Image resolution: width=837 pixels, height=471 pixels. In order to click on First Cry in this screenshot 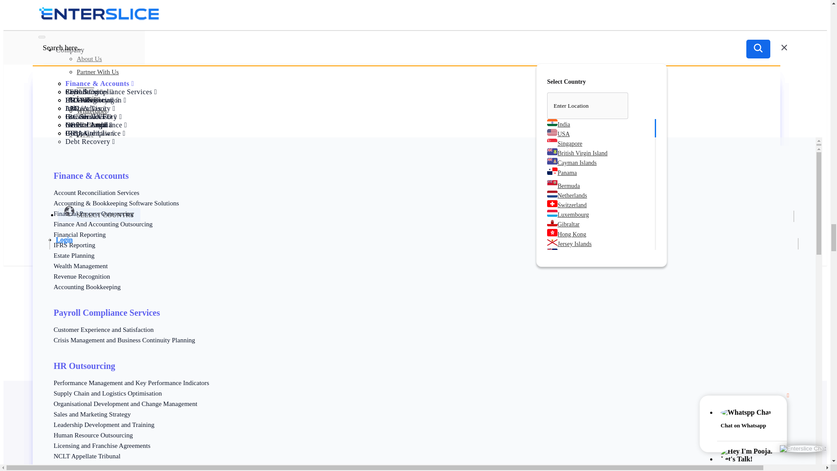, I will do `click(54, 369)`.